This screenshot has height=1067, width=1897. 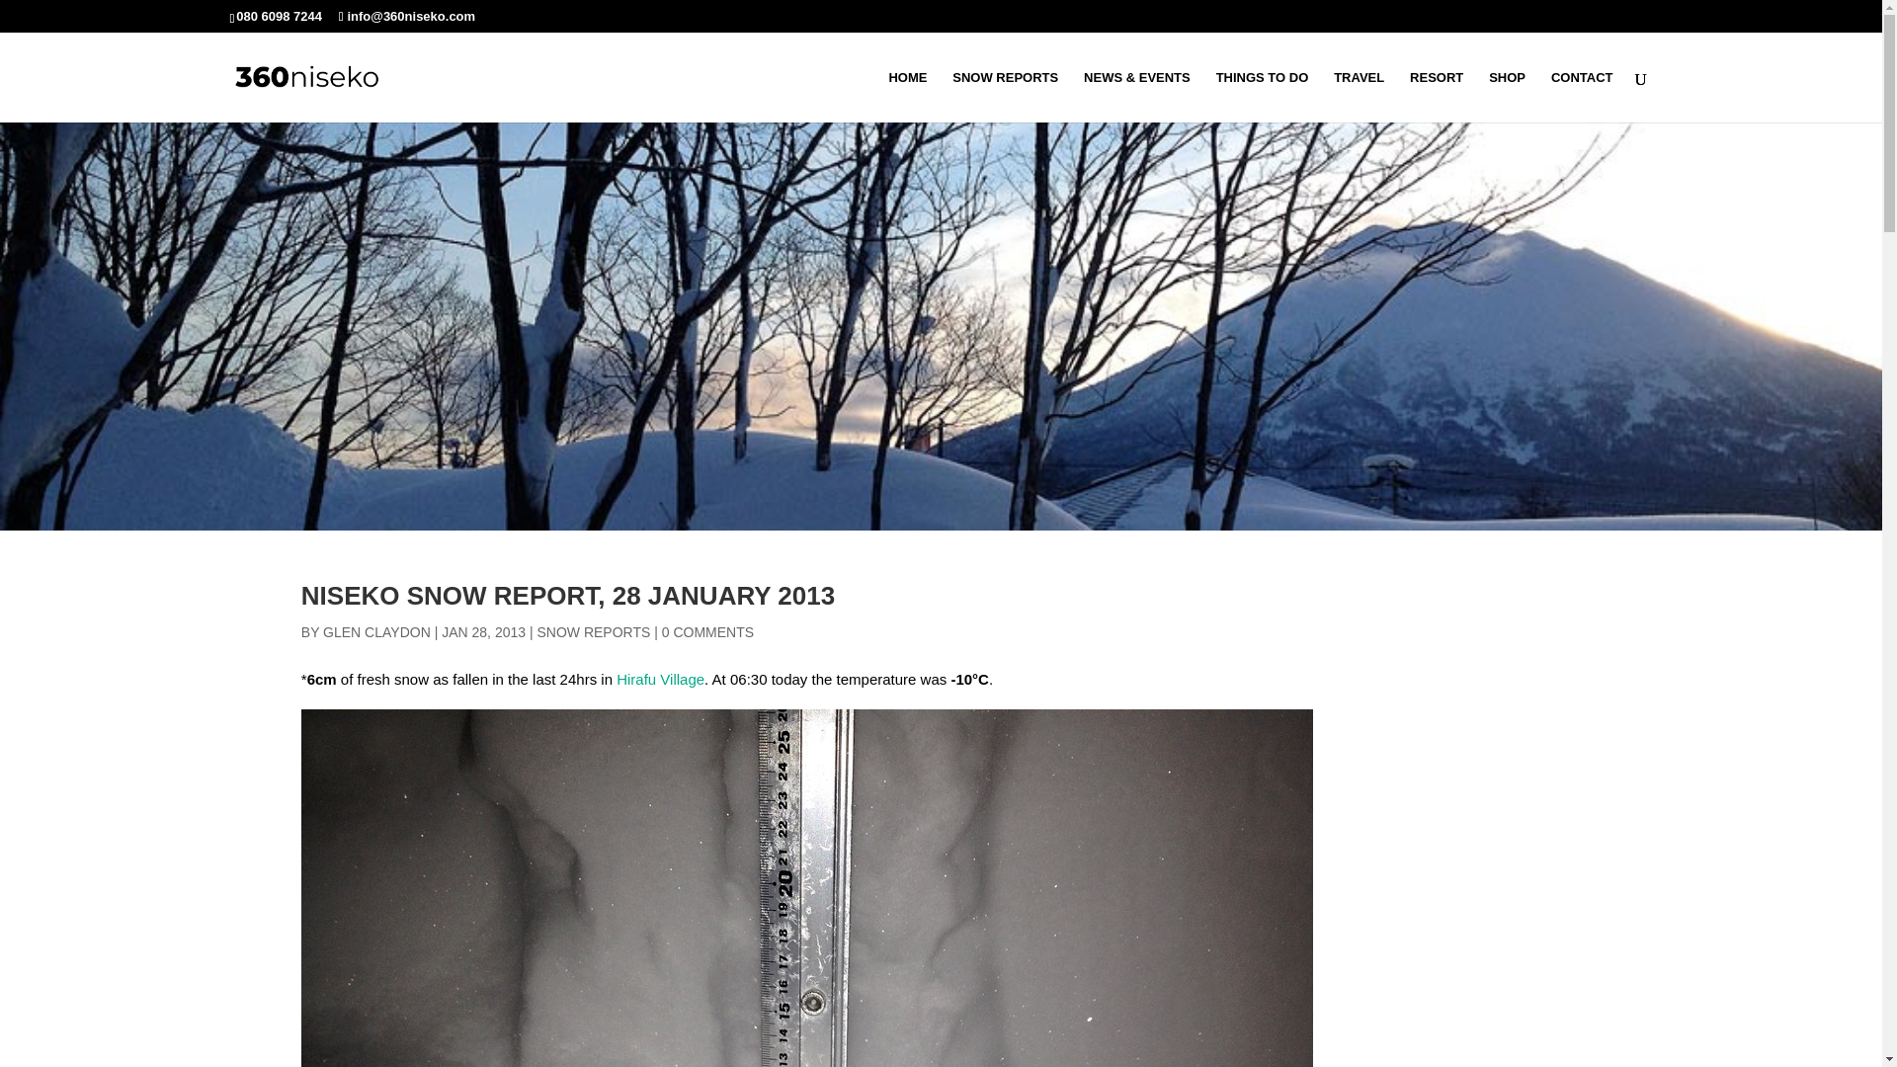 I want to click on Posts by Glen Claydon, so click(x=375, y=632).